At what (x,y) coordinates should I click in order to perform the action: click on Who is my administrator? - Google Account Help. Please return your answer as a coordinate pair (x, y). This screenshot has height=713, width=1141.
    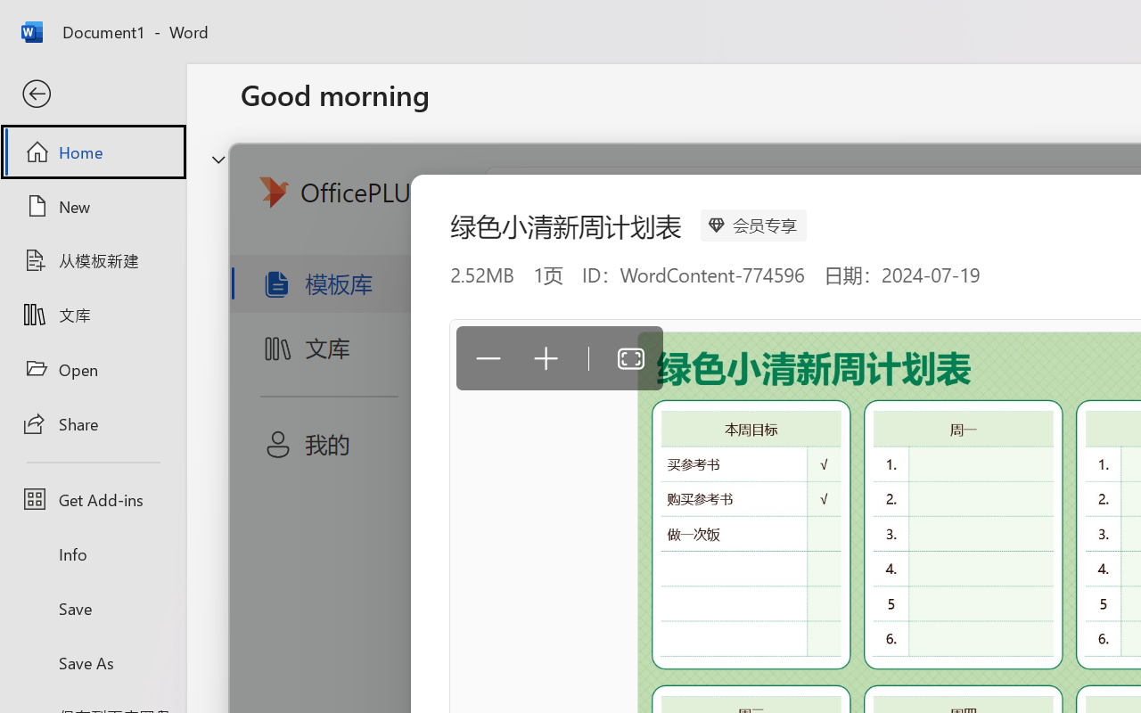
    Looking at the image, I should click on (454, 20).